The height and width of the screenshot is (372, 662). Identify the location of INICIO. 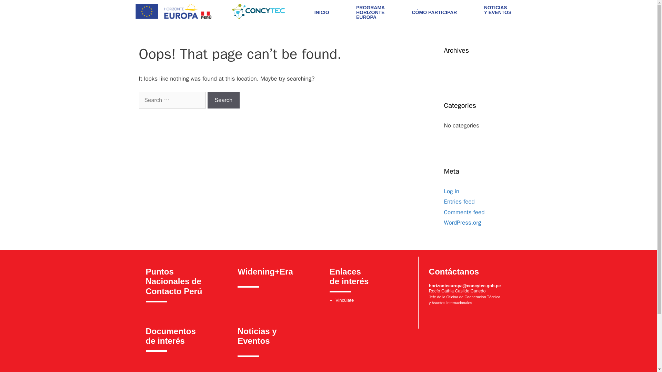
(322, 10).